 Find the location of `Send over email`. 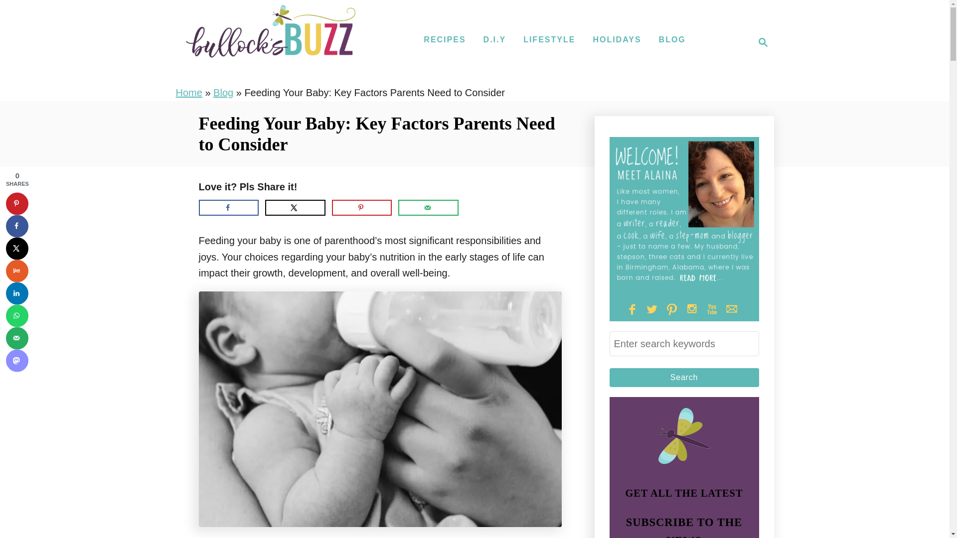

Send over email is located at coordinates (760, 42).